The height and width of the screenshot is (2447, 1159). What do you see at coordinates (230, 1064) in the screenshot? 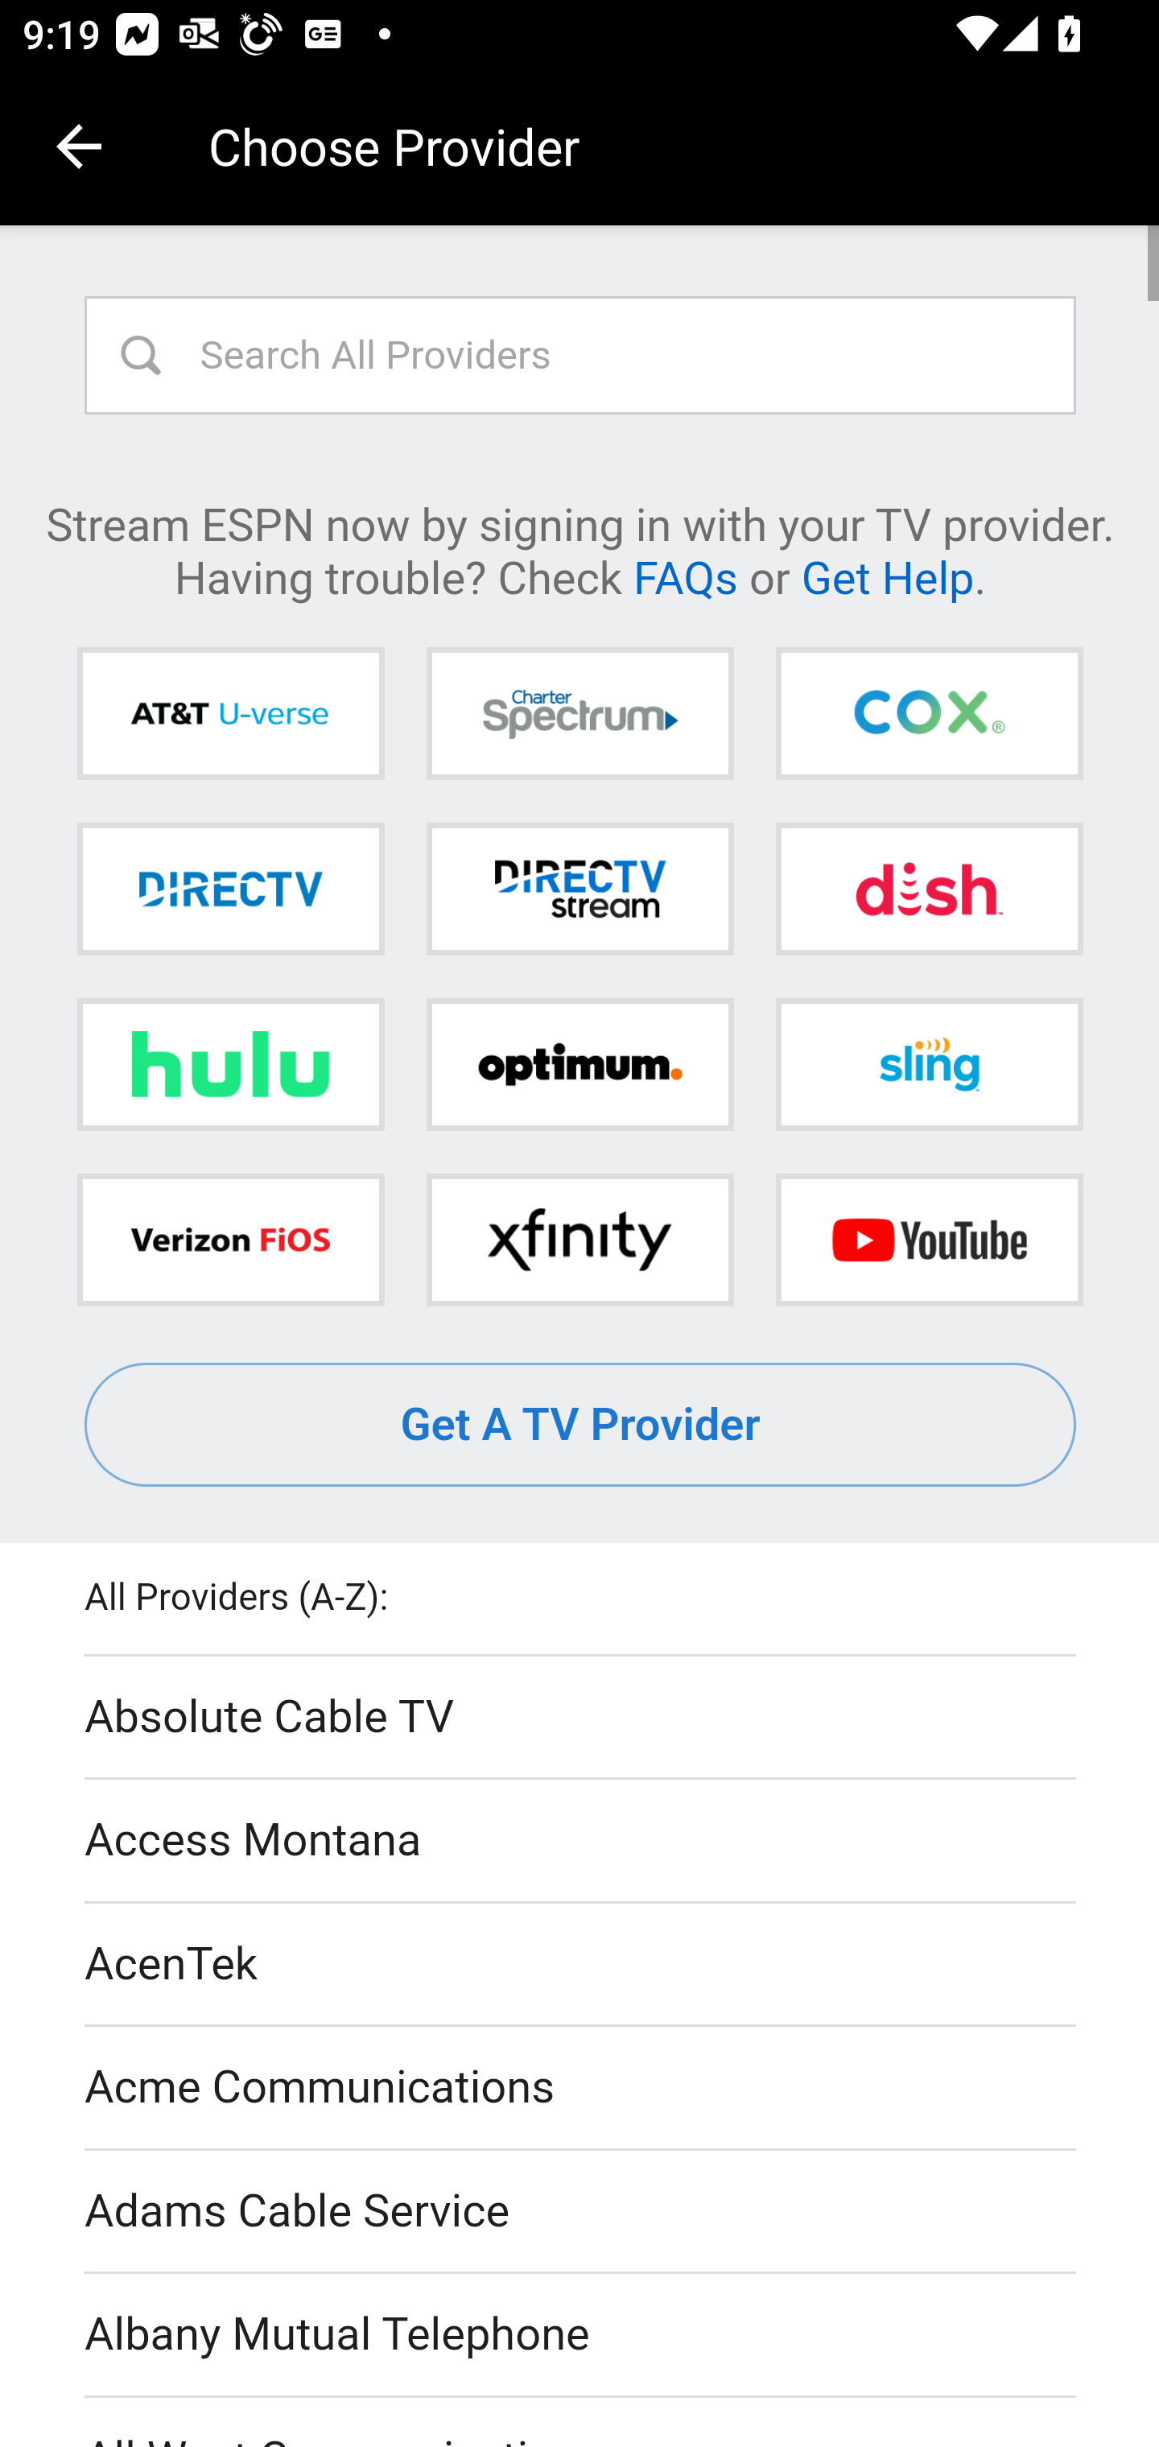
I see `Hulu` at bounding box center [230, 1064].